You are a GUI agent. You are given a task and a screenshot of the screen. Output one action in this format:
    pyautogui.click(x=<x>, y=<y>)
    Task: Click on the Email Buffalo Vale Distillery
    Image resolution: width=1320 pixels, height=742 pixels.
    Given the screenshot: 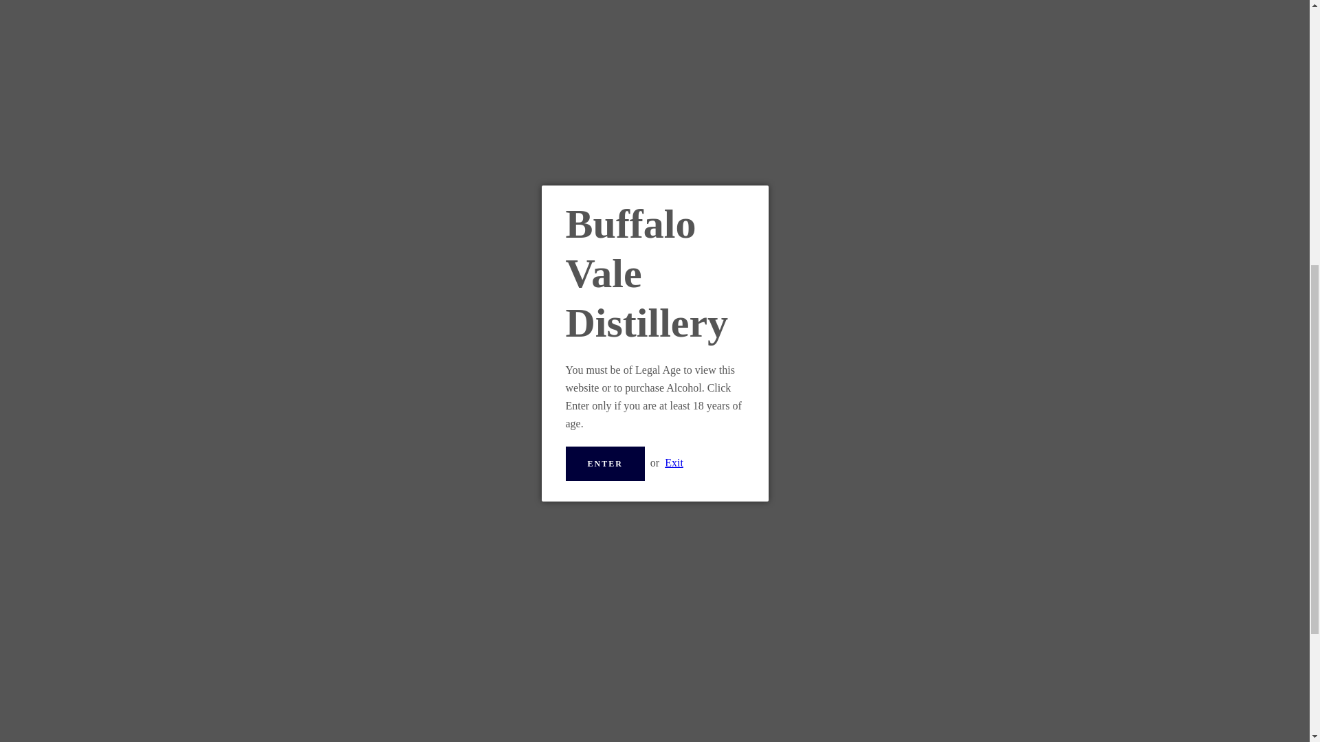 What is the action you would take?
    pyautogui.click(x=599, y=420)
    